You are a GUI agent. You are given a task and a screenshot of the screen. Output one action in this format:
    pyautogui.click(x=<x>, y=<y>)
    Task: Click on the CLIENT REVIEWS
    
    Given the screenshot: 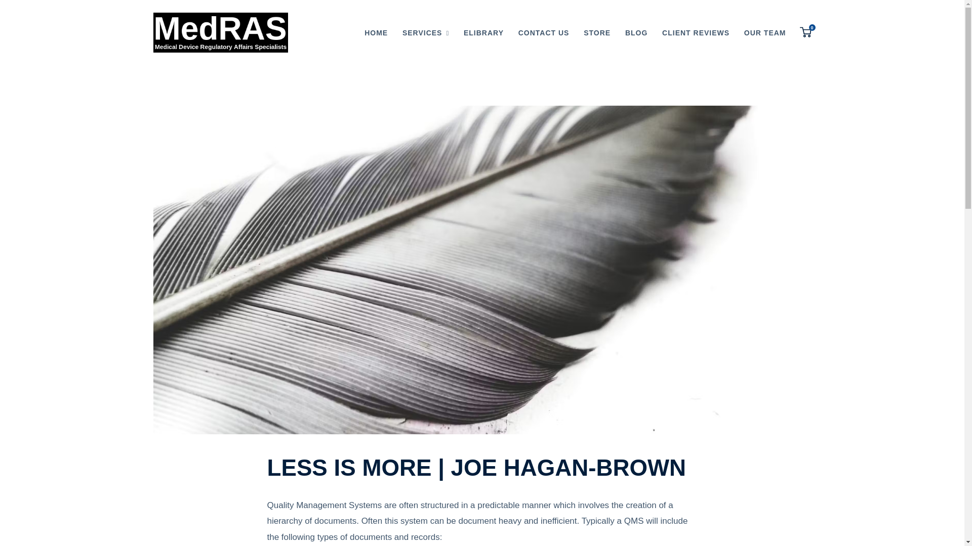 What is the action you would take?
    pyautogui.click(x=806, y=32)
    